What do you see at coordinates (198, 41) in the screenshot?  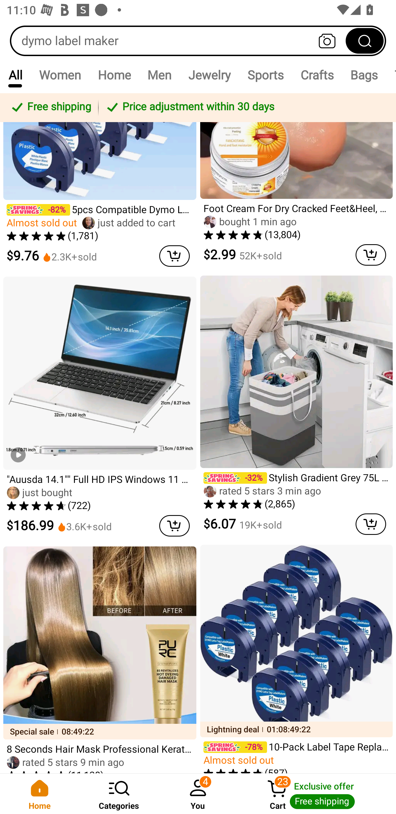 I see `dymo label maker` at bounding box center [198, 41].